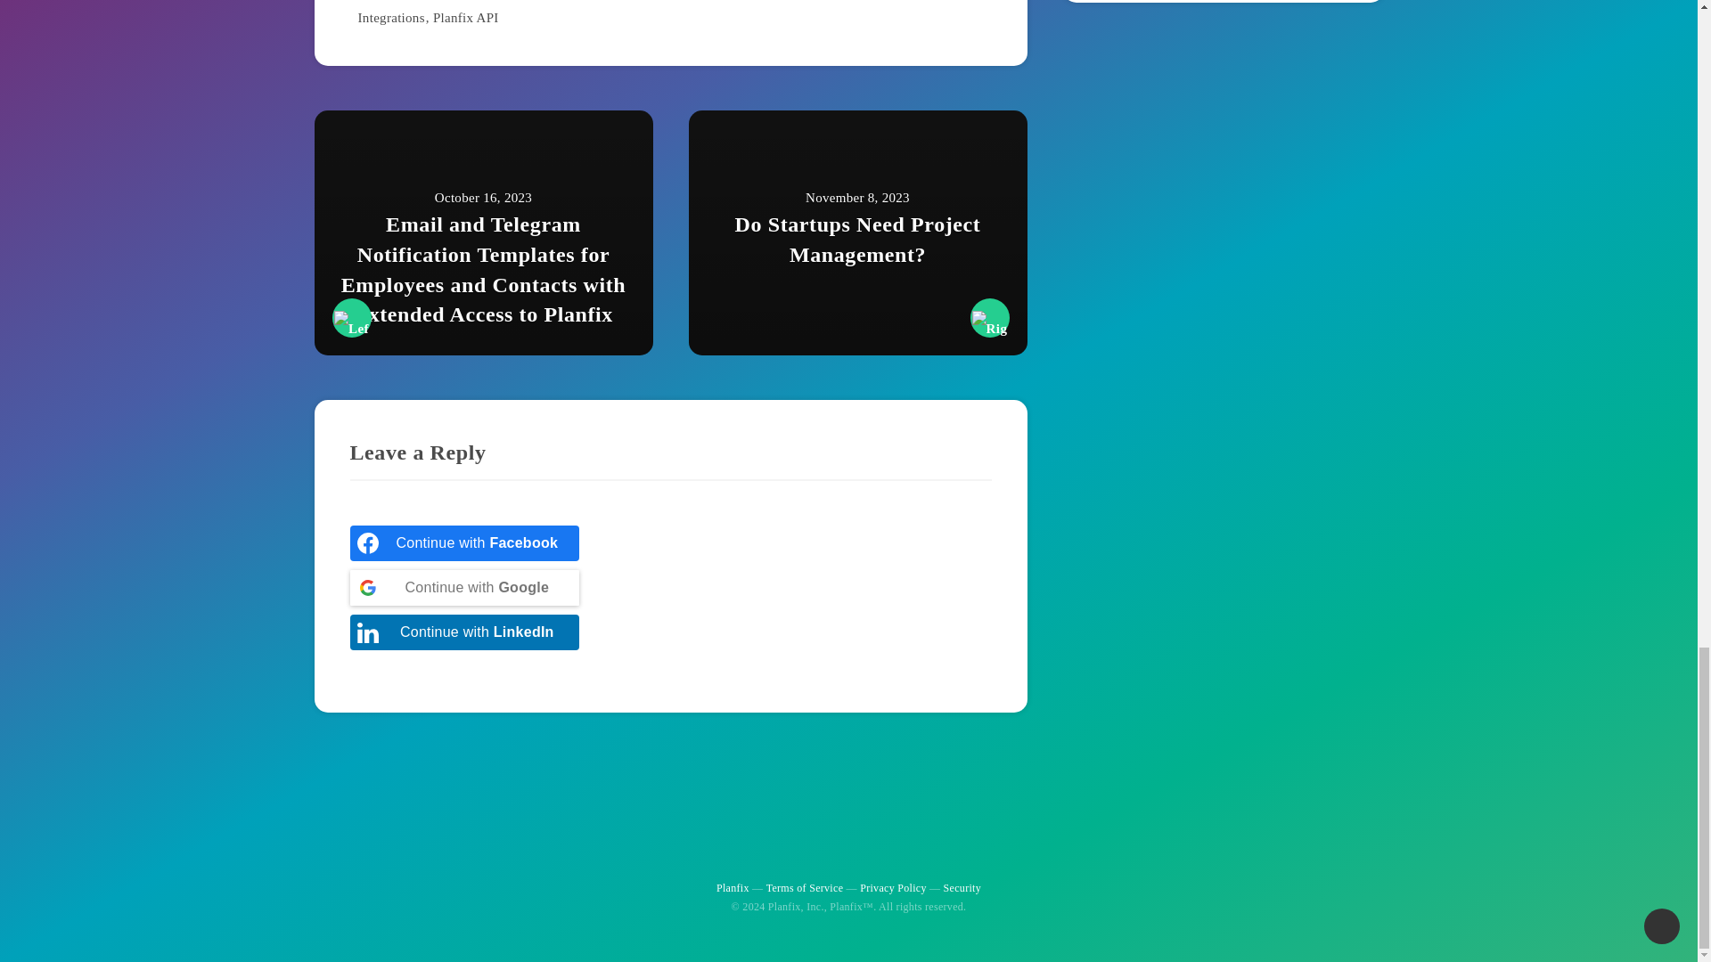 The image size is (1711, 962). Describe the element at coordinates (463, 542) in the screenshot. I see `Continue with Facebook` at that location.